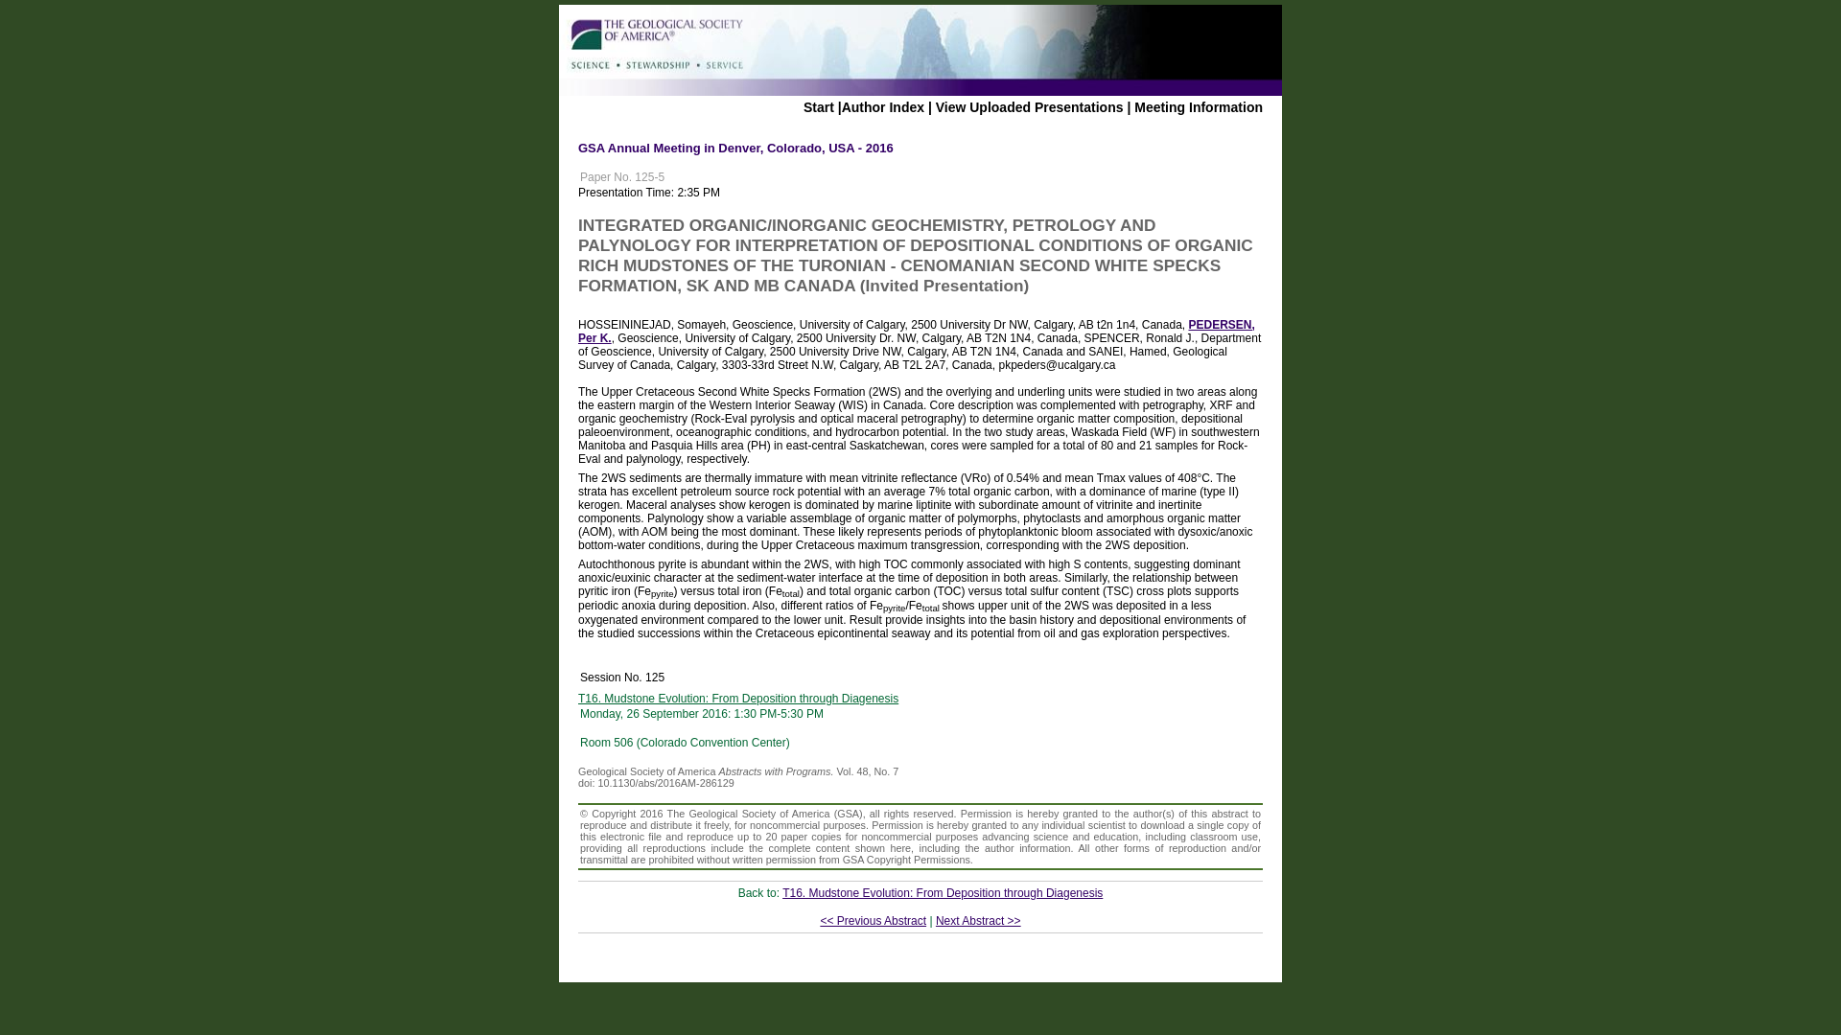  I want to click on T16. Mudstone Evolution: From Deposition through Diagenesis, so click(943, 892).